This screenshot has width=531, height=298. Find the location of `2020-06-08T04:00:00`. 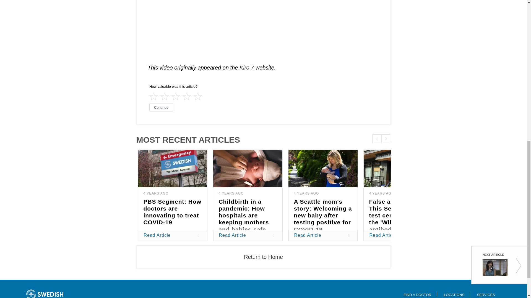

2020-06-08T04:00:00 is located at coordinates (306, 193).